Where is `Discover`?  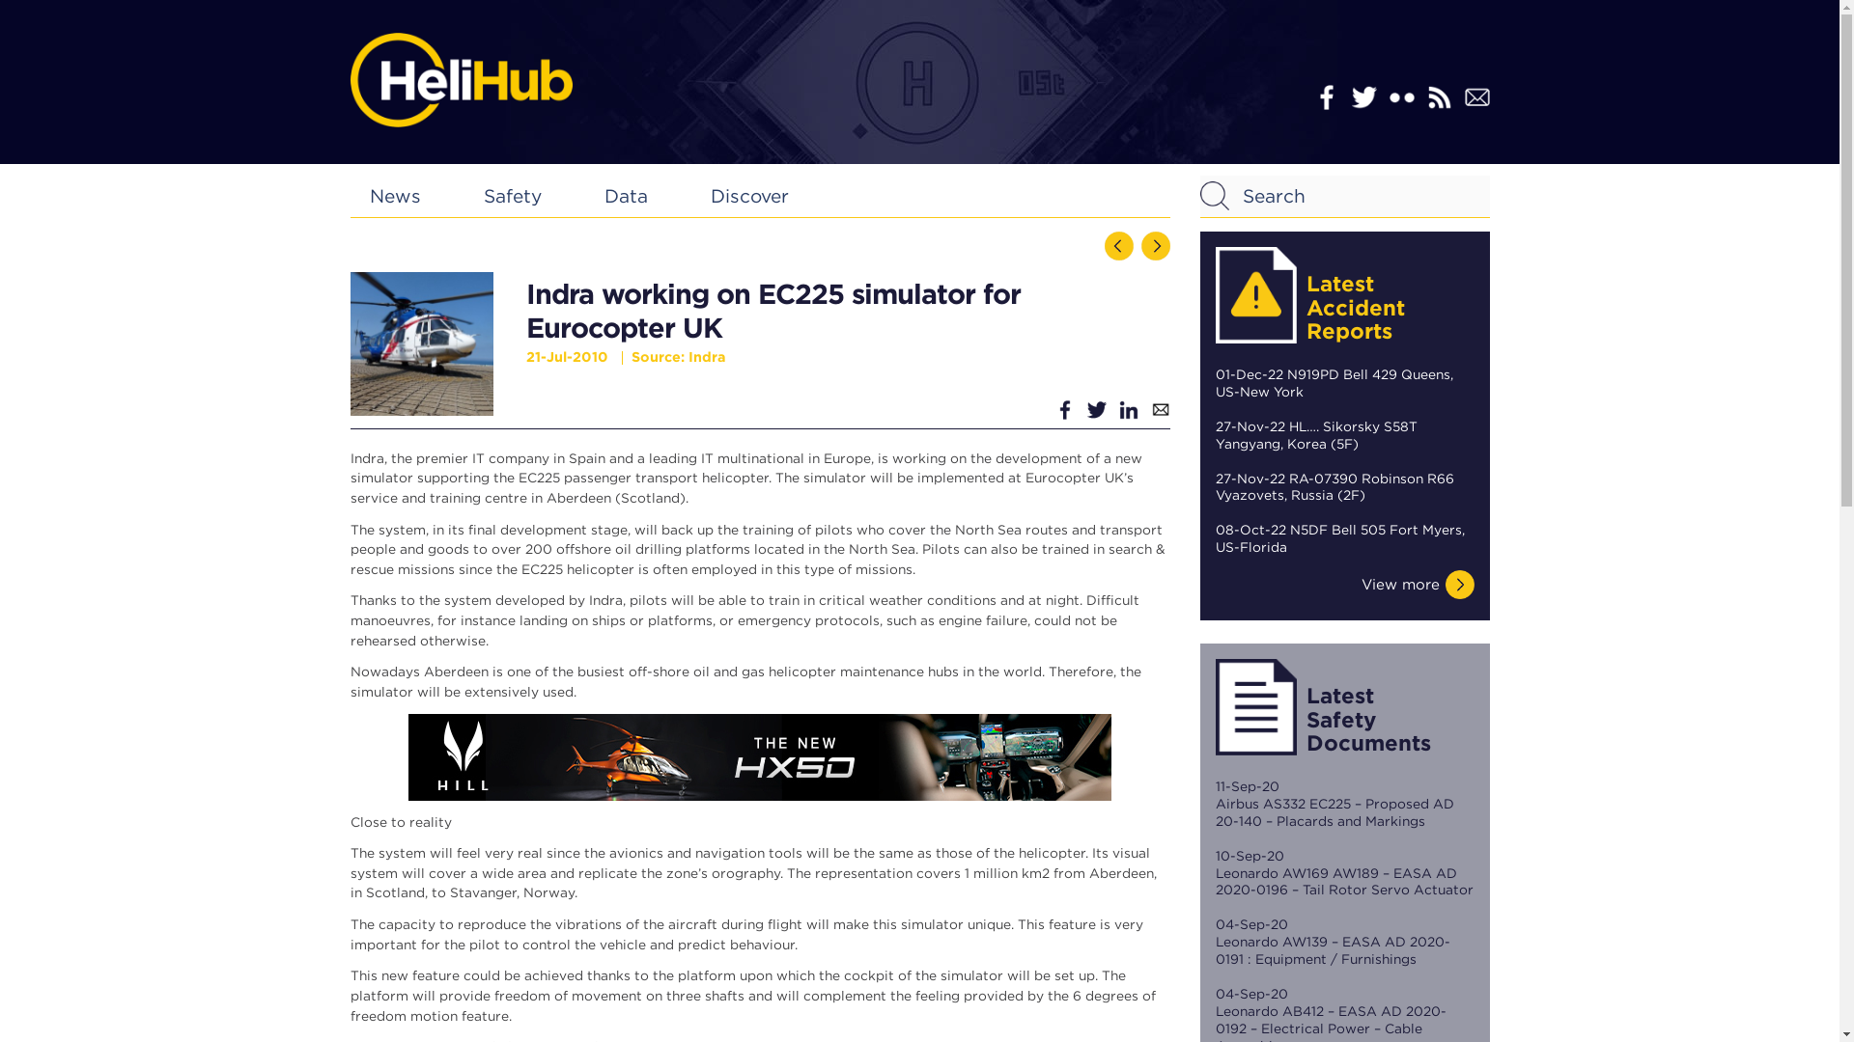 Discover is located at coordinates (749, 196).